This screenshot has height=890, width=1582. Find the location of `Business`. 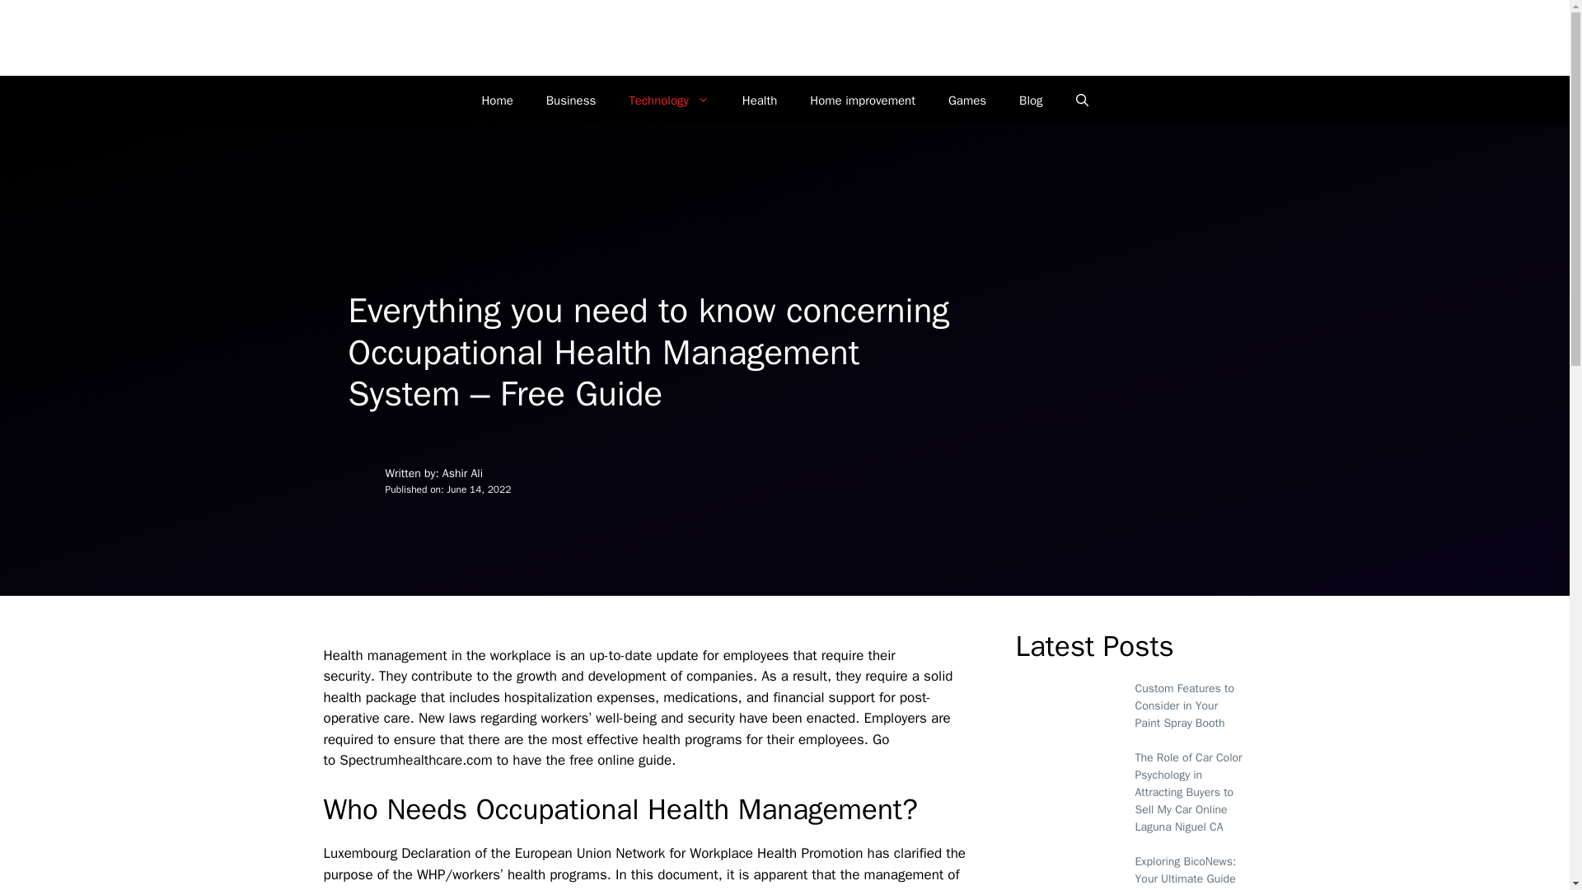

Business is located at coordinates (572, 101).